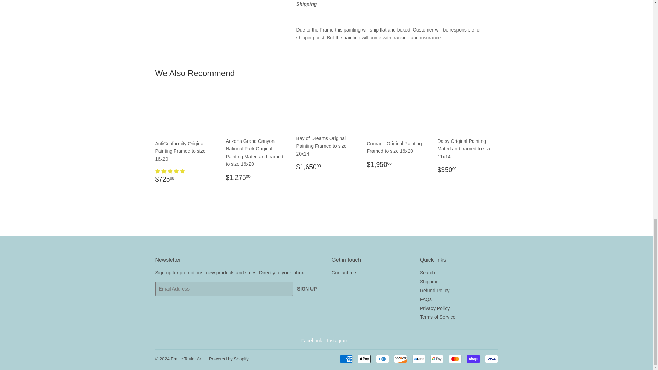  I want to click on Mastercard, so click(454, 359).